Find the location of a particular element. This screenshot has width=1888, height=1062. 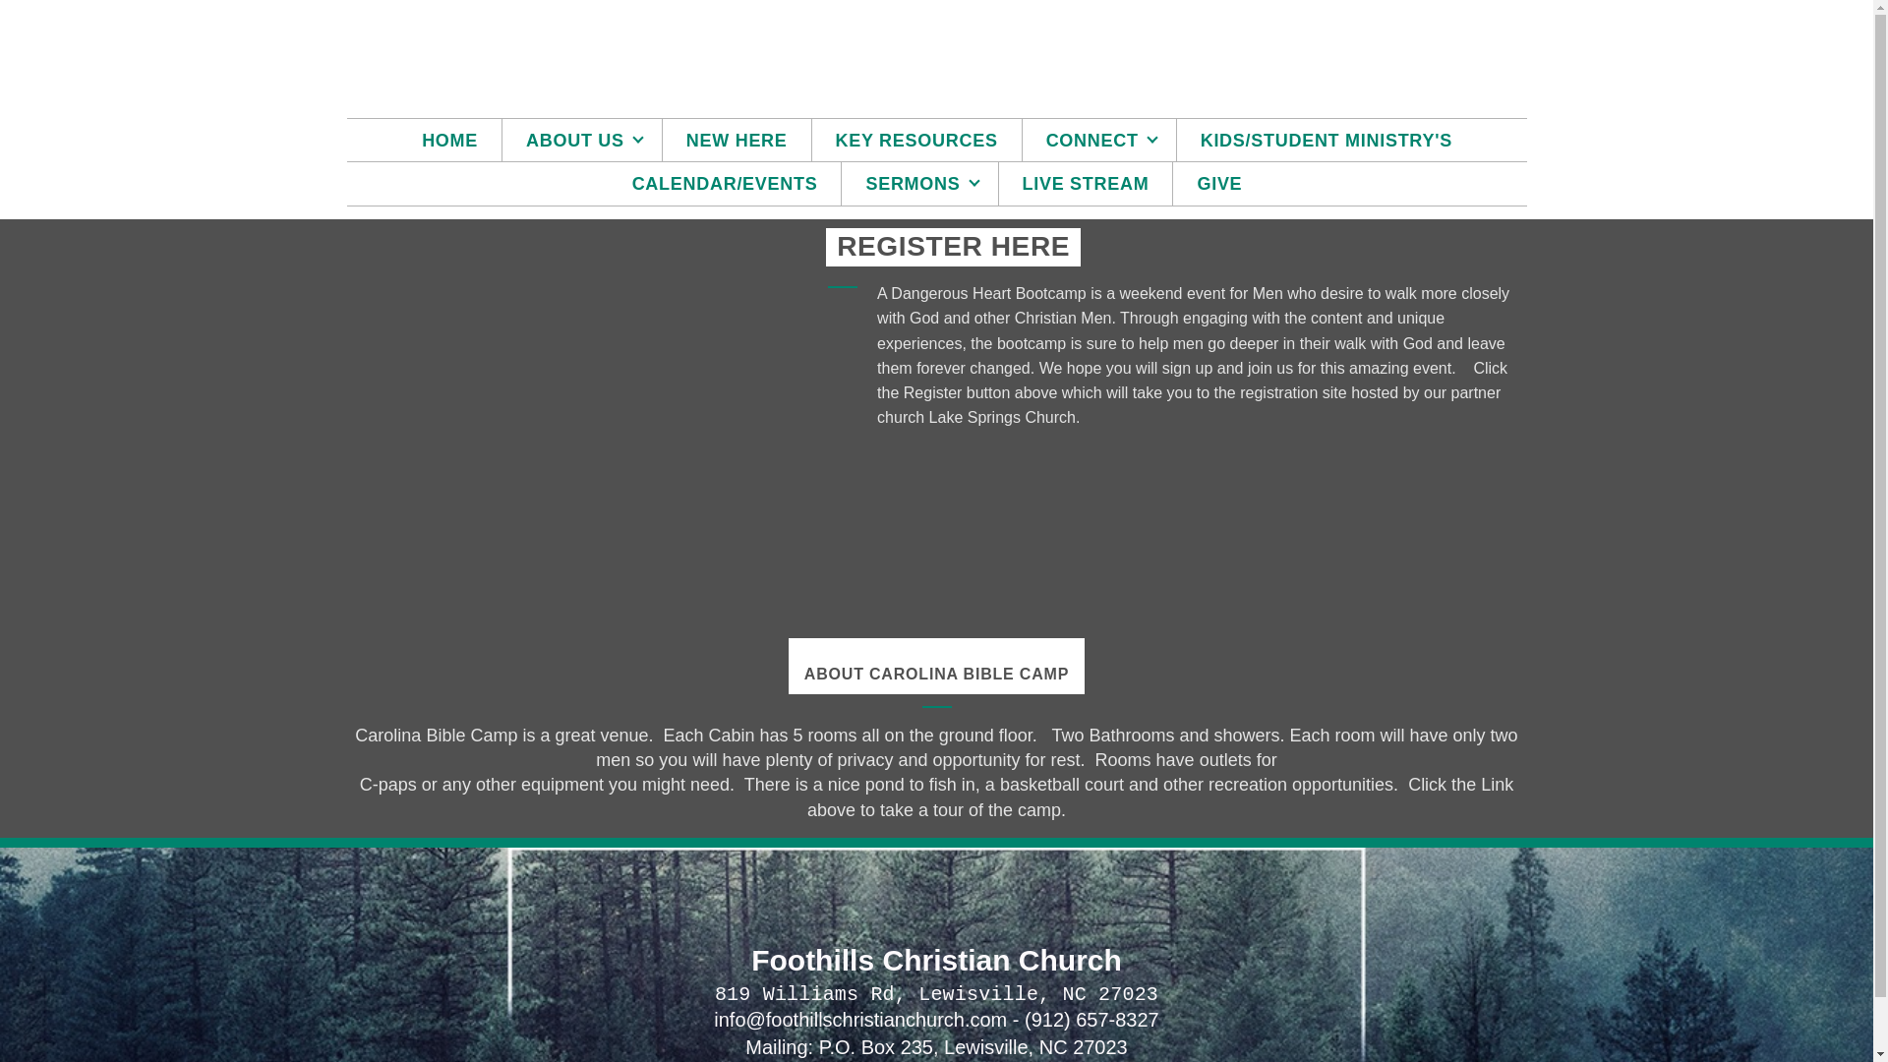

KEY RESOURCES is located at coordinates (916, 140).